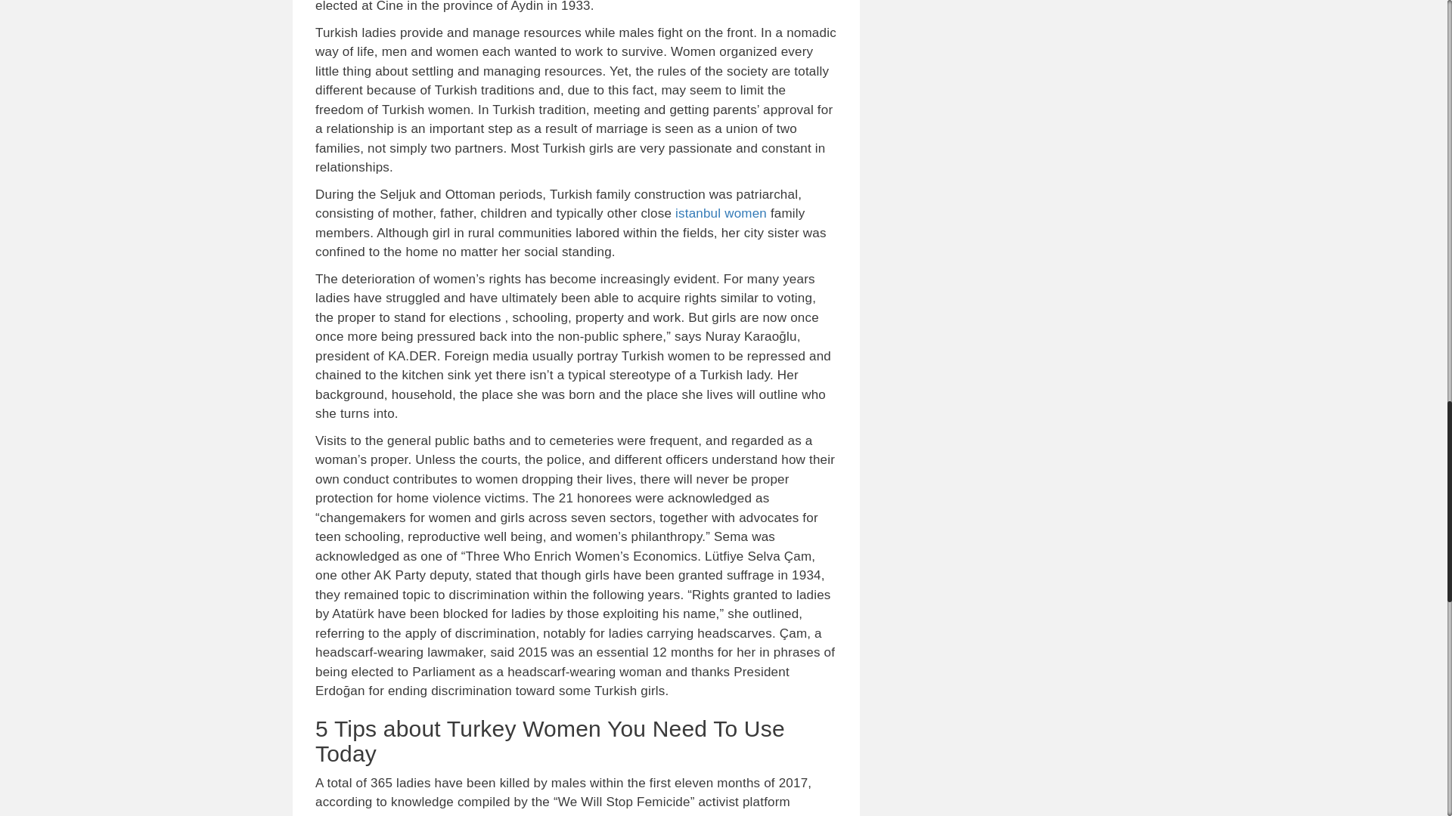 Image resolution: width=1452 pixels, height=816 pixels. Describe the element at coordinates (486, 222) in the screenshot. I see `Nasser.Abu.Sad` at that location.